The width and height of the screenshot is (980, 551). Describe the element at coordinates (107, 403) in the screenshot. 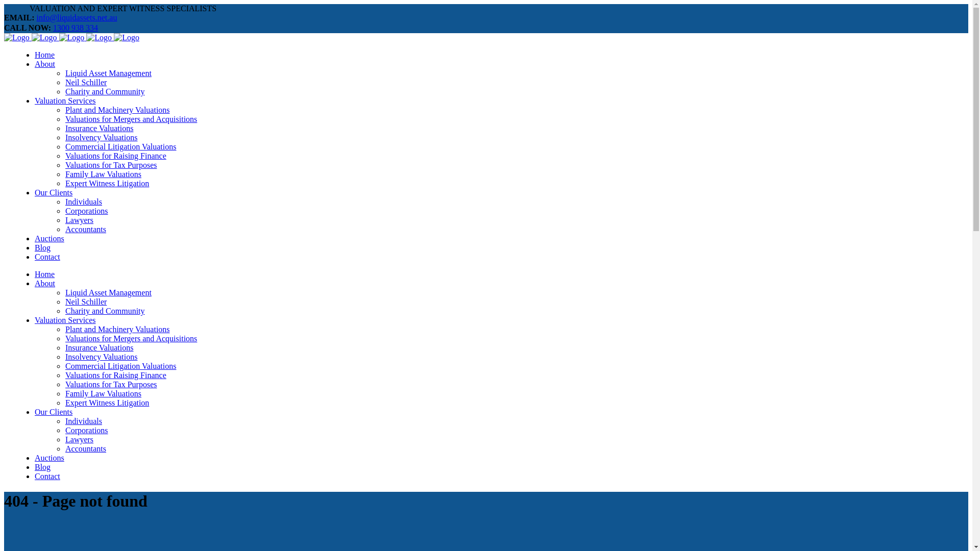

I see `Expert Witness Litigation` at that location.